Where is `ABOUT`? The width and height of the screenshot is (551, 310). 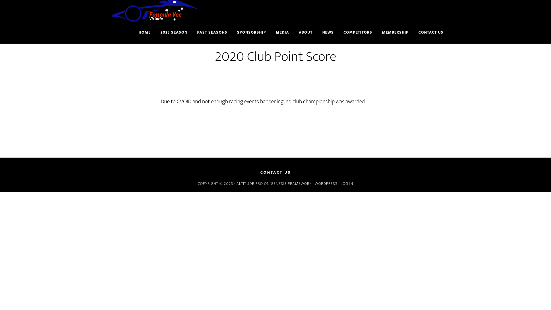 ABOUT is located at coordinates (306, 33).